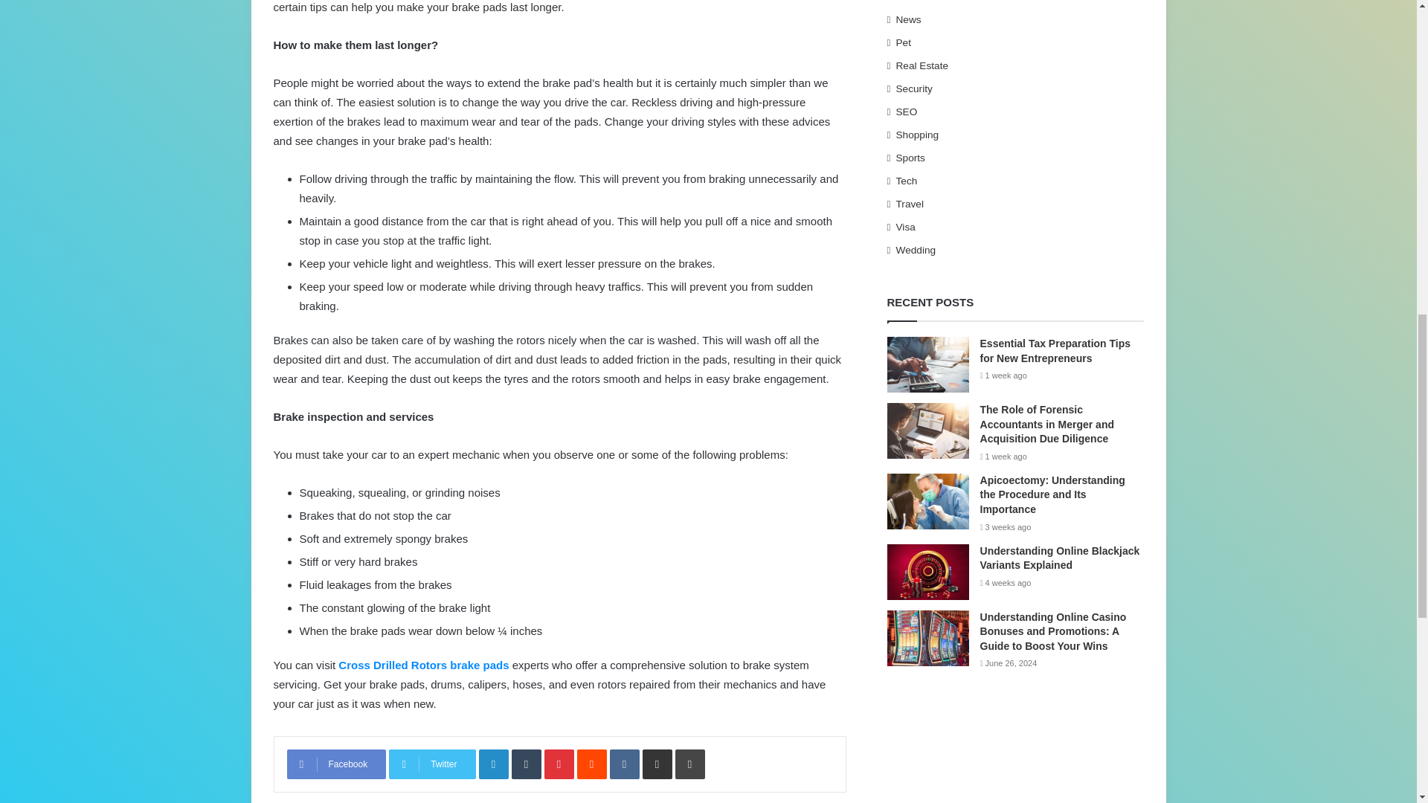  I want to click on Facebook, so click(336, 764).